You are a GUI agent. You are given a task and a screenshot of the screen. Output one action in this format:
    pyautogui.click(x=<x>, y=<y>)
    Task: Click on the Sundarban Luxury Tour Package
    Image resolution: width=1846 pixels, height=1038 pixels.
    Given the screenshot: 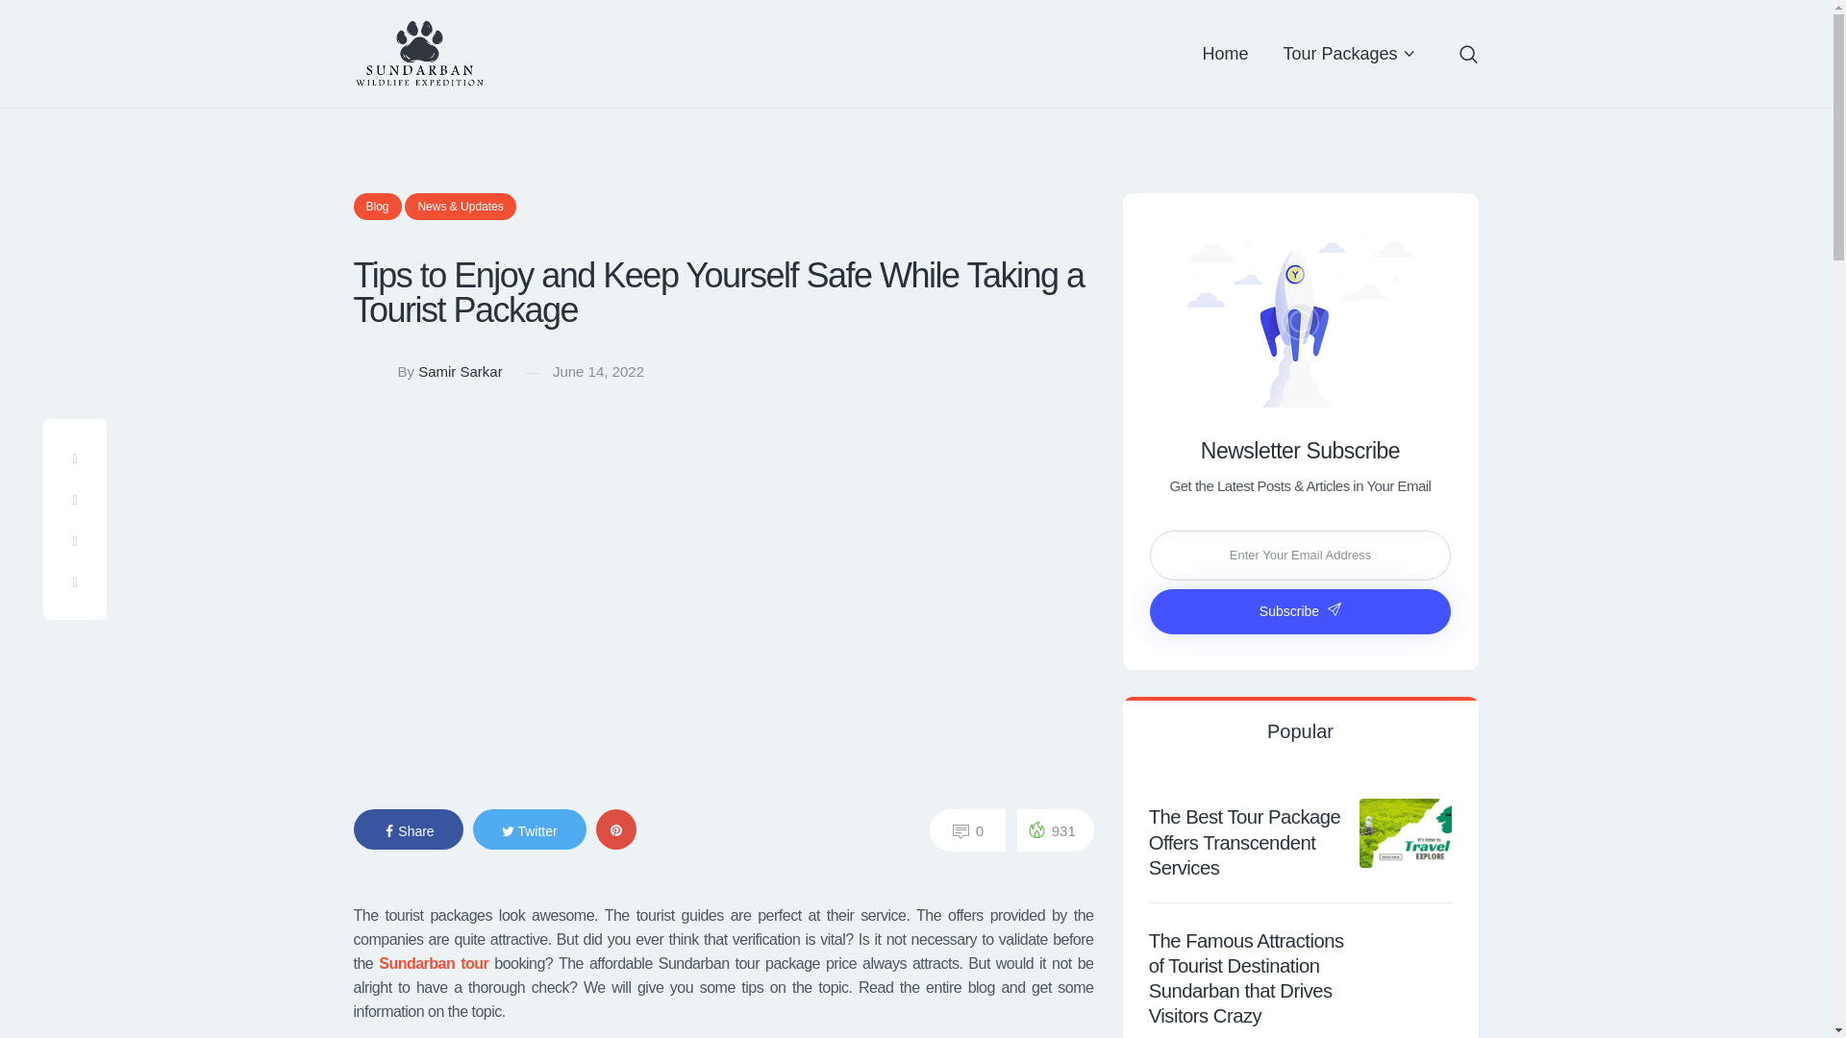 What is the action you would take?
    pyautogui.click(x=433, y=963)
    